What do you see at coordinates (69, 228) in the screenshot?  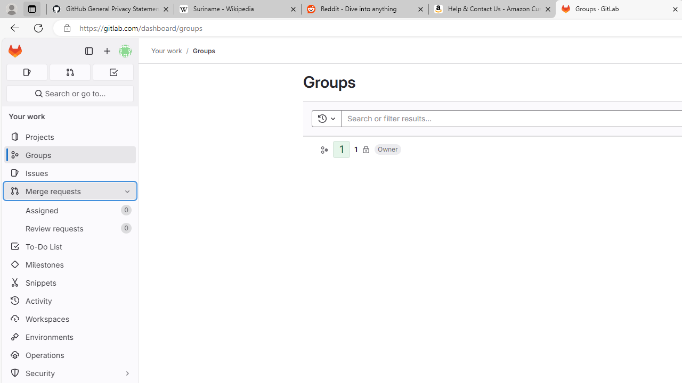 I see `Review requests 0` at bounding box center [69, 228].